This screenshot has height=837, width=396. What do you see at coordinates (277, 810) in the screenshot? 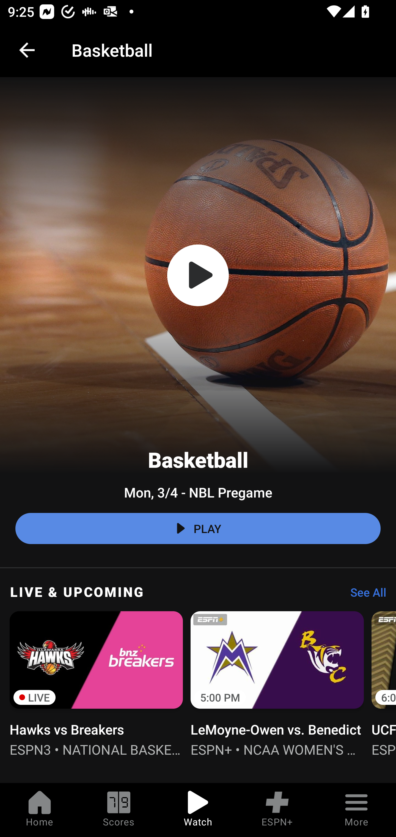
I see `ESPN+` at bounding box center [277, 810].